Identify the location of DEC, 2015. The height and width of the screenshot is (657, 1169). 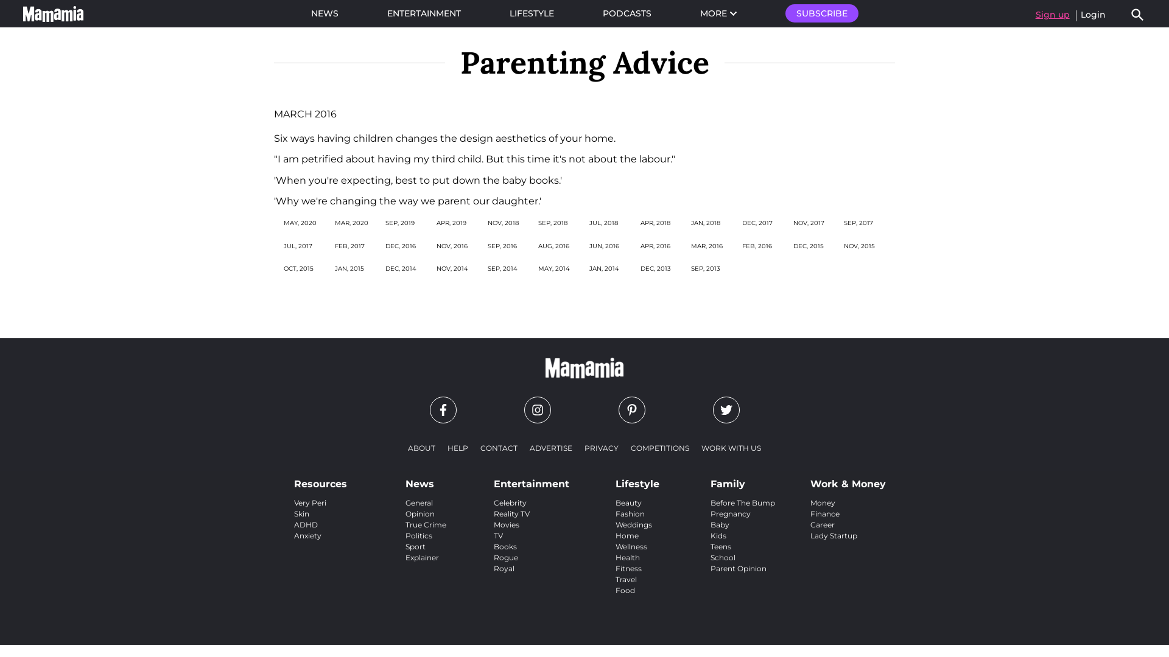
(809, 246).